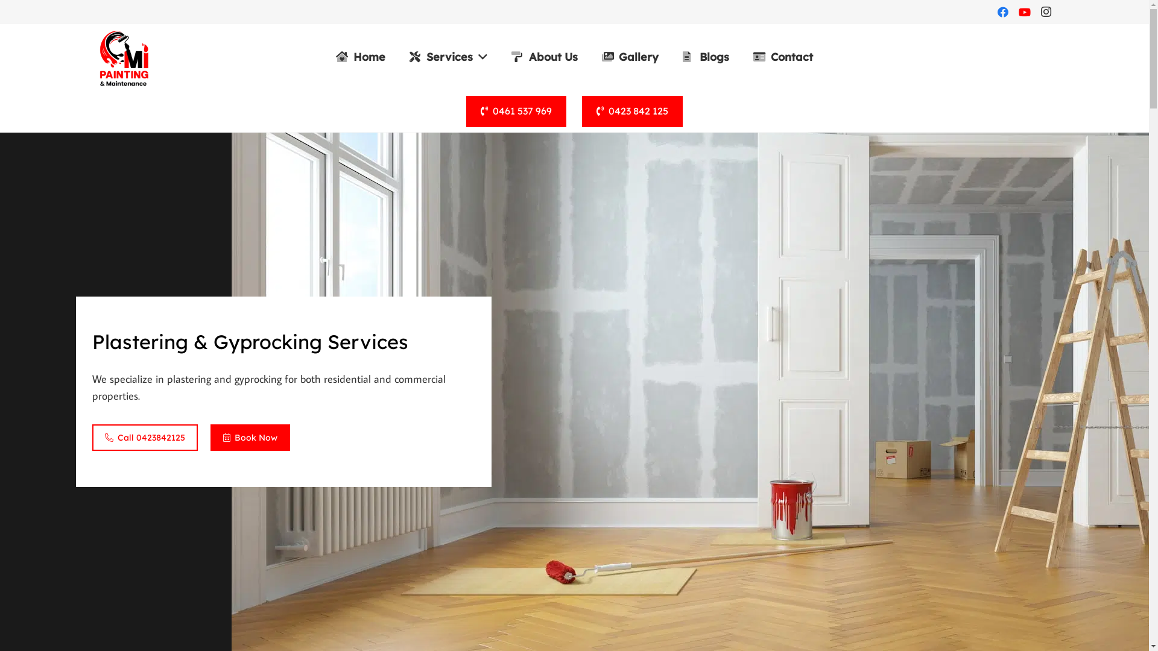  What do you see at coordinates (382, 365) in the screenshot?
I see `Ceiling Demolition` at bounding box center [382, 365].